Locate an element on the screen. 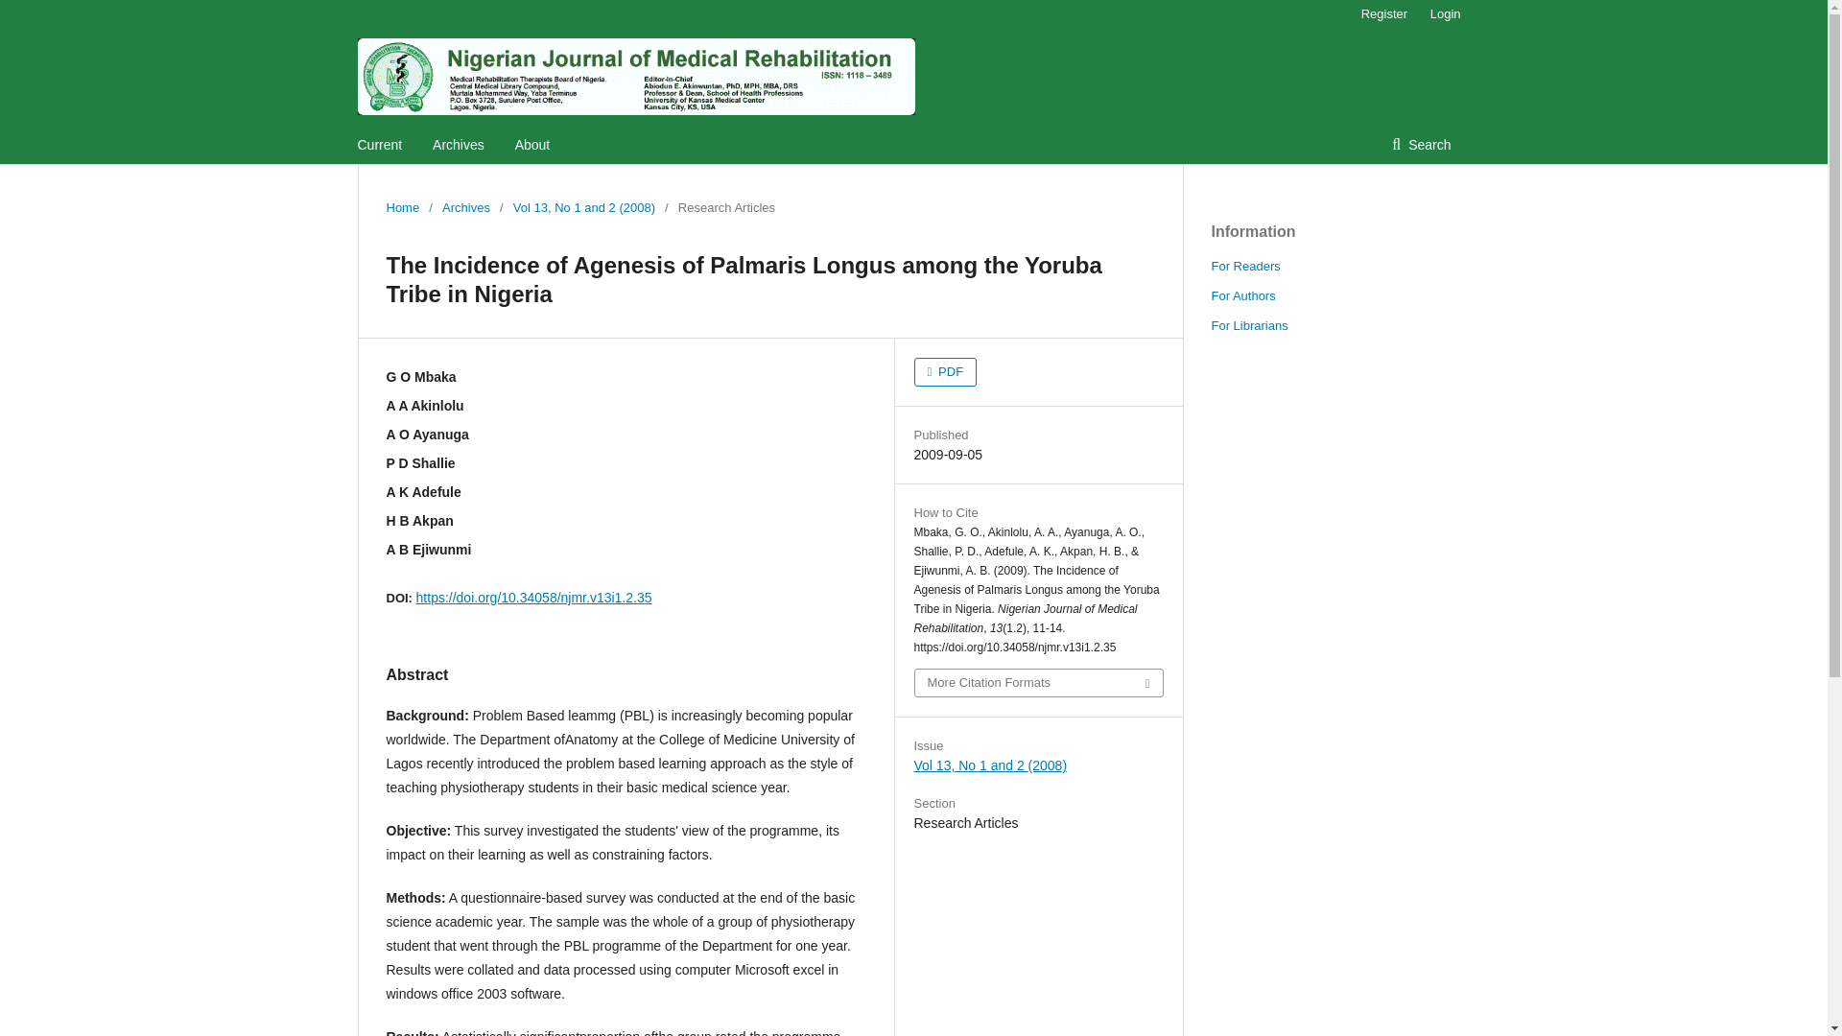 Image resolution: width=1842 pixels, height=1036 pixels. Login is located at coordinates (1440, 14).